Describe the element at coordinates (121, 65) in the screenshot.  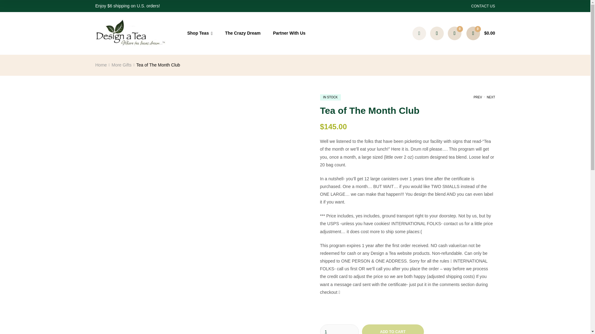
I see `More Gifts` at that location.